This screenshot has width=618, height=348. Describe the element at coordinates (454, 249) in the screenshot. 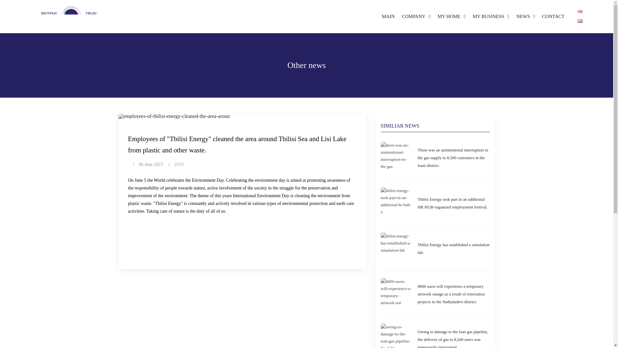

I see `tbilisi-energy-has-established-a-simulation-lab` at that location.